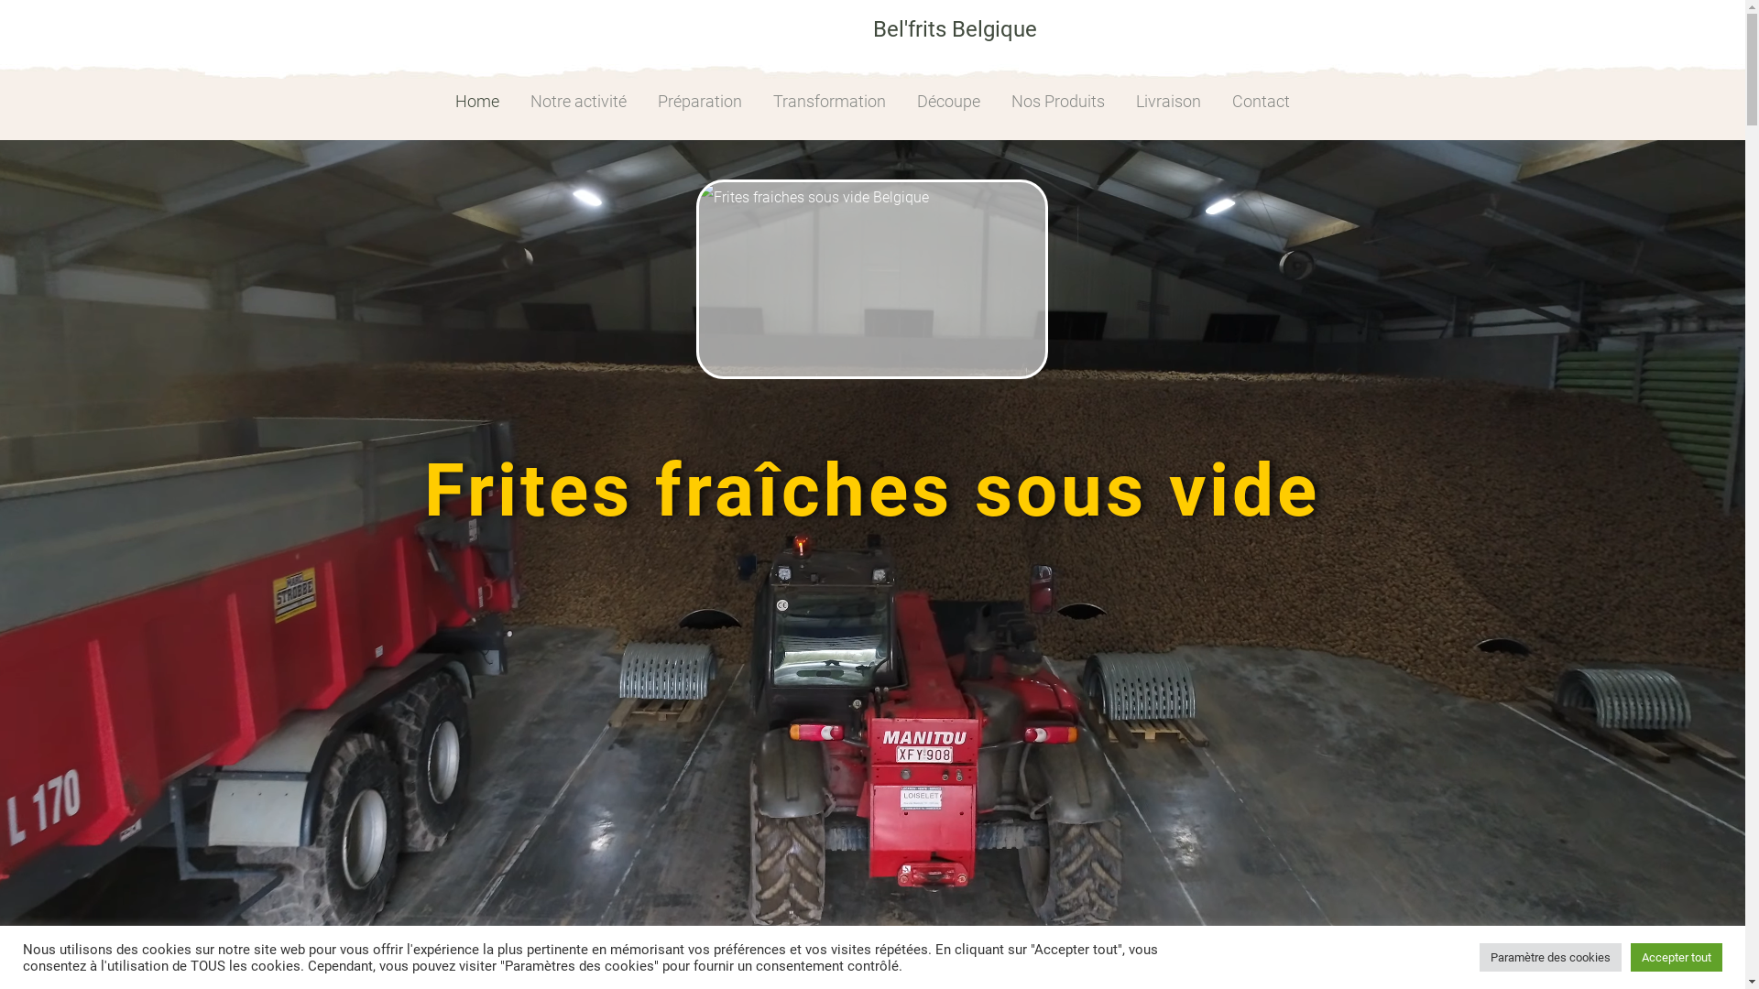 This screenshot has width=1759, height=989. What do you see at coordinates (477, 102) in the screenshot?
I see `Home` at bounding box center [477, 102].